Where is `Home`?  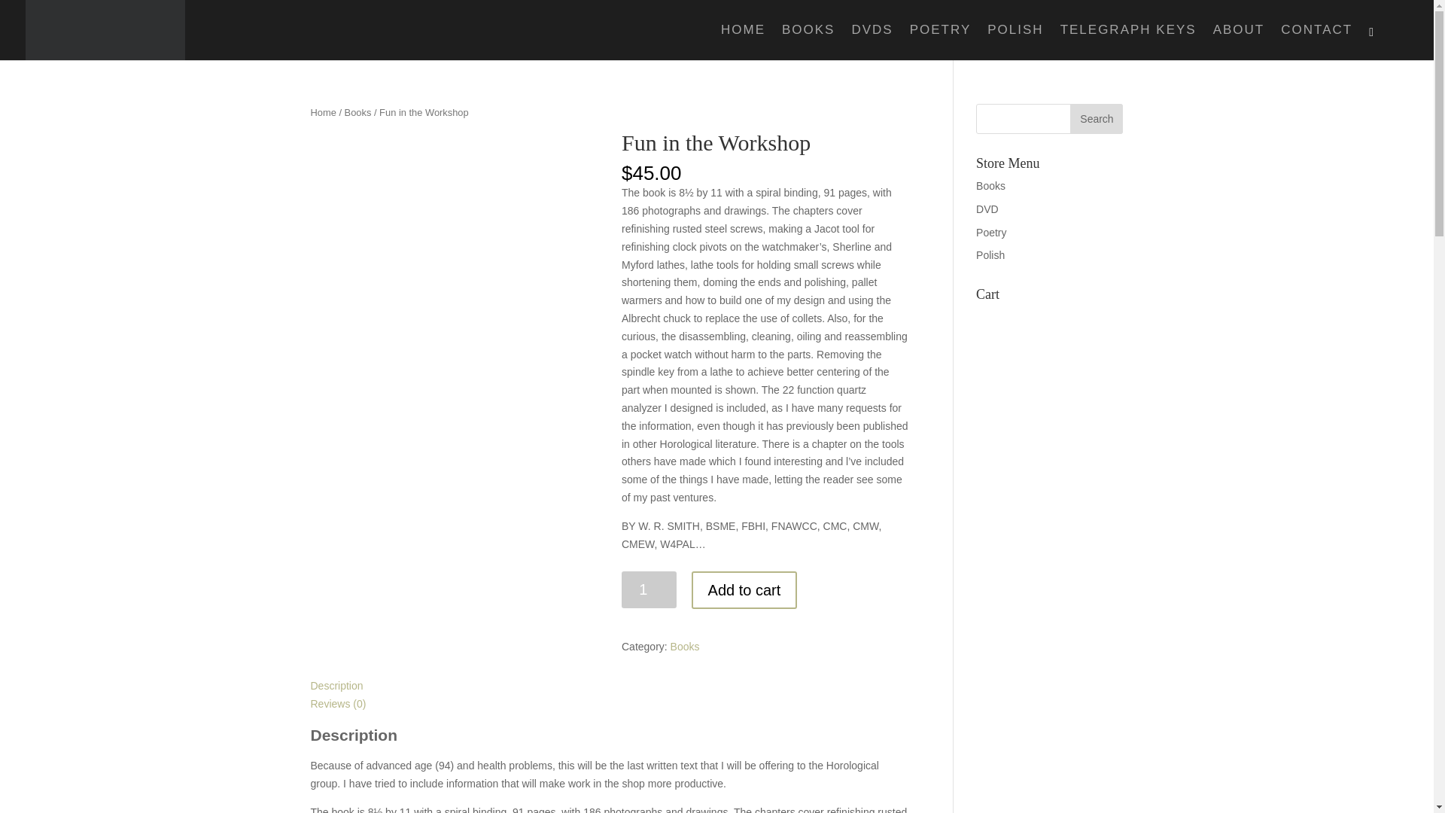
Home is located at coordinates (322, 111).